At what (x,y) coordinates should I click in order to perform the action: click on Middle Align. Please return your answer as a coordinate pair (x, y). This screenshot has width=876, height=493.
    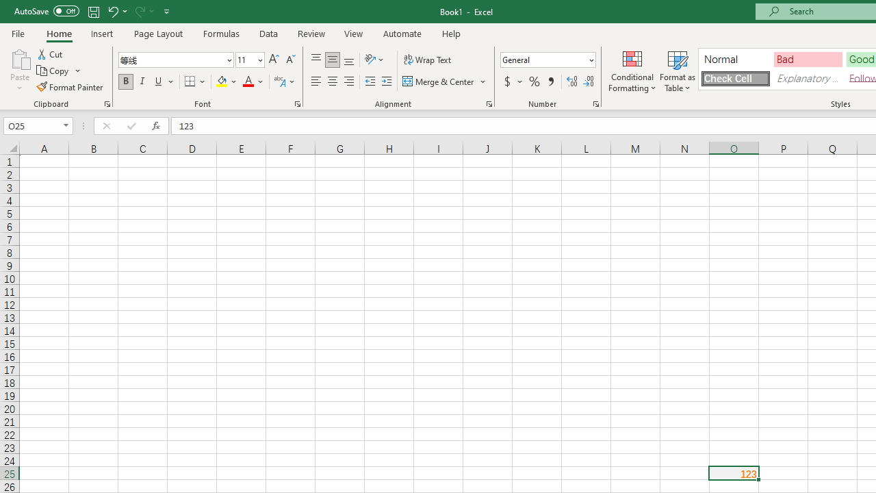
    Looking at the image, I should click on (332, 60).